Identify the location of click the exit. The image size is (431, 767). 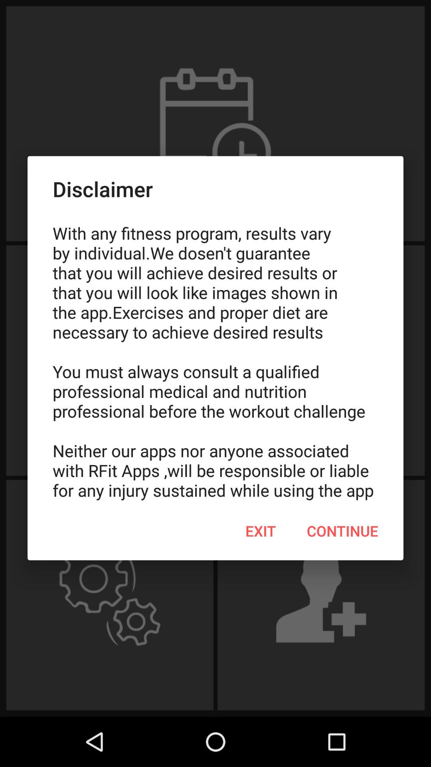
(261, 531).